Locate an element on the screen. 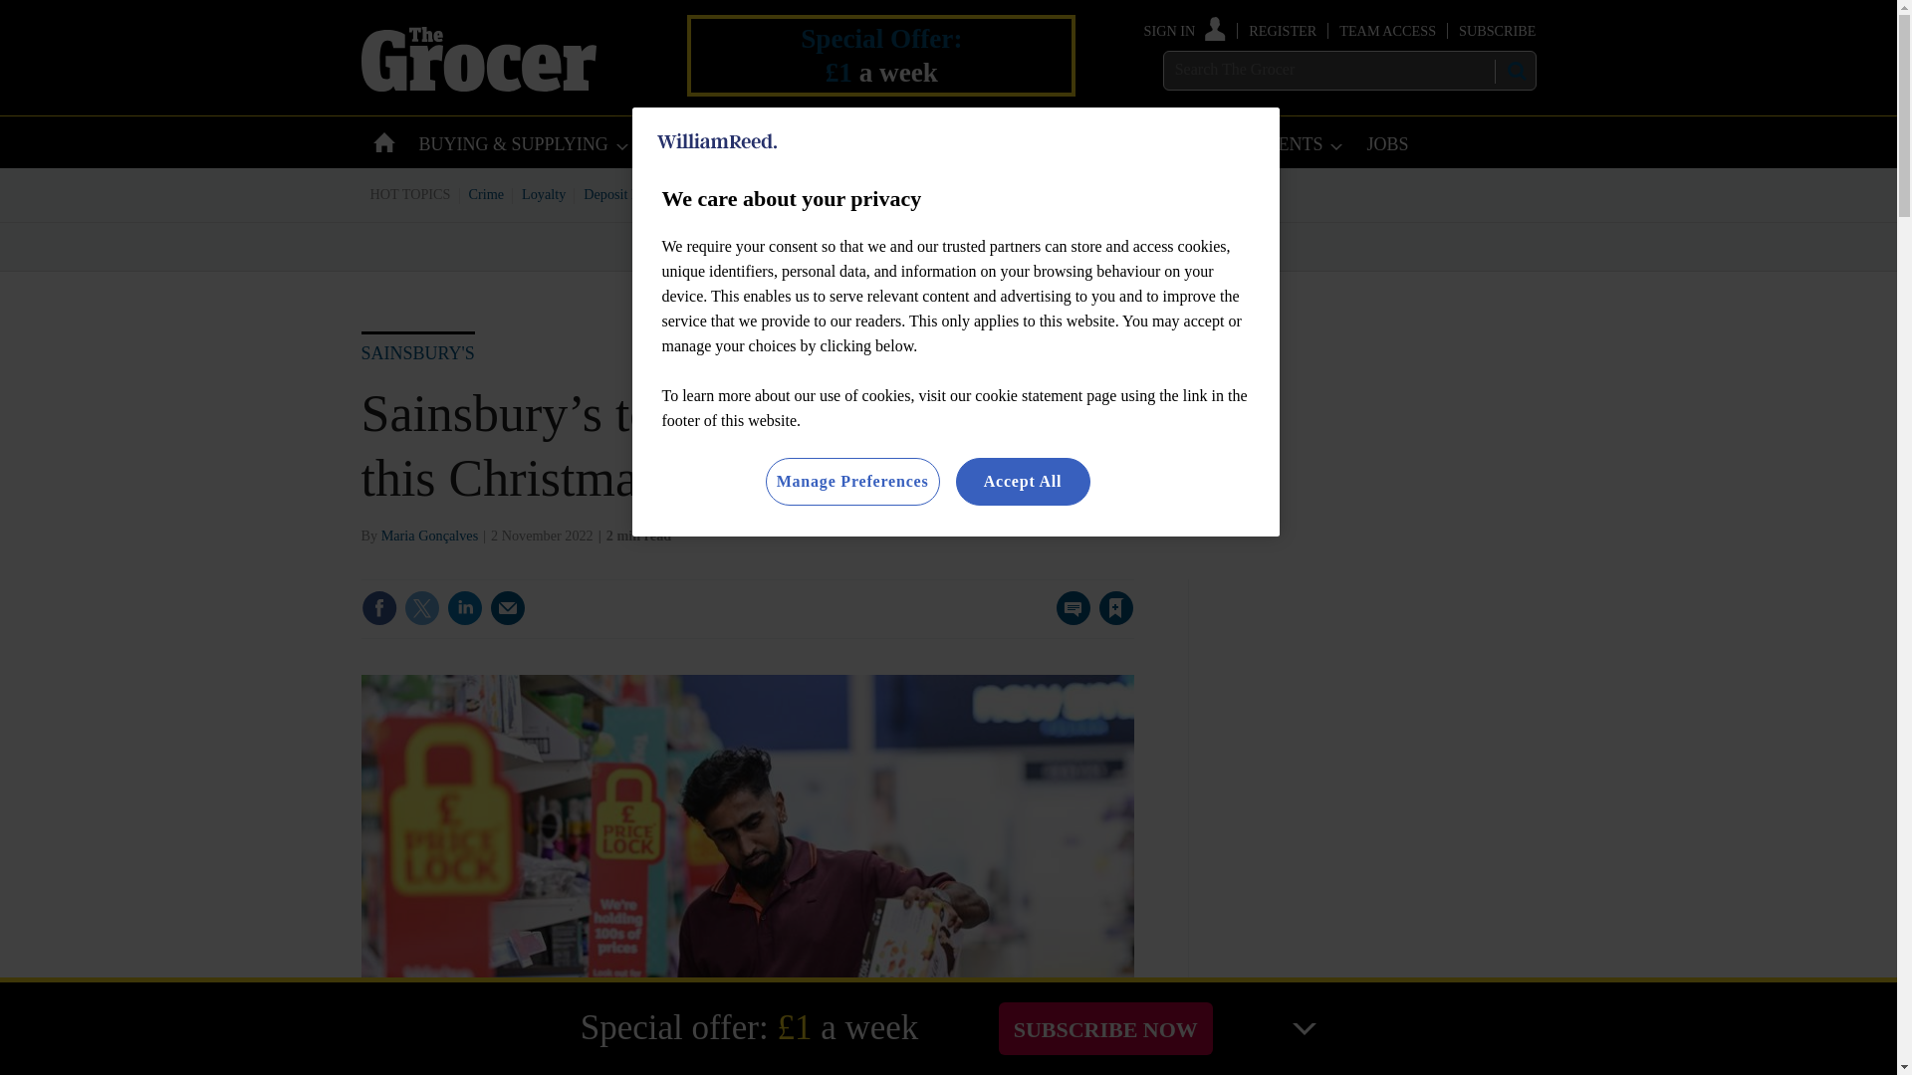  SUBSCRIBE NOW is located at coordinates (1105, 1027).